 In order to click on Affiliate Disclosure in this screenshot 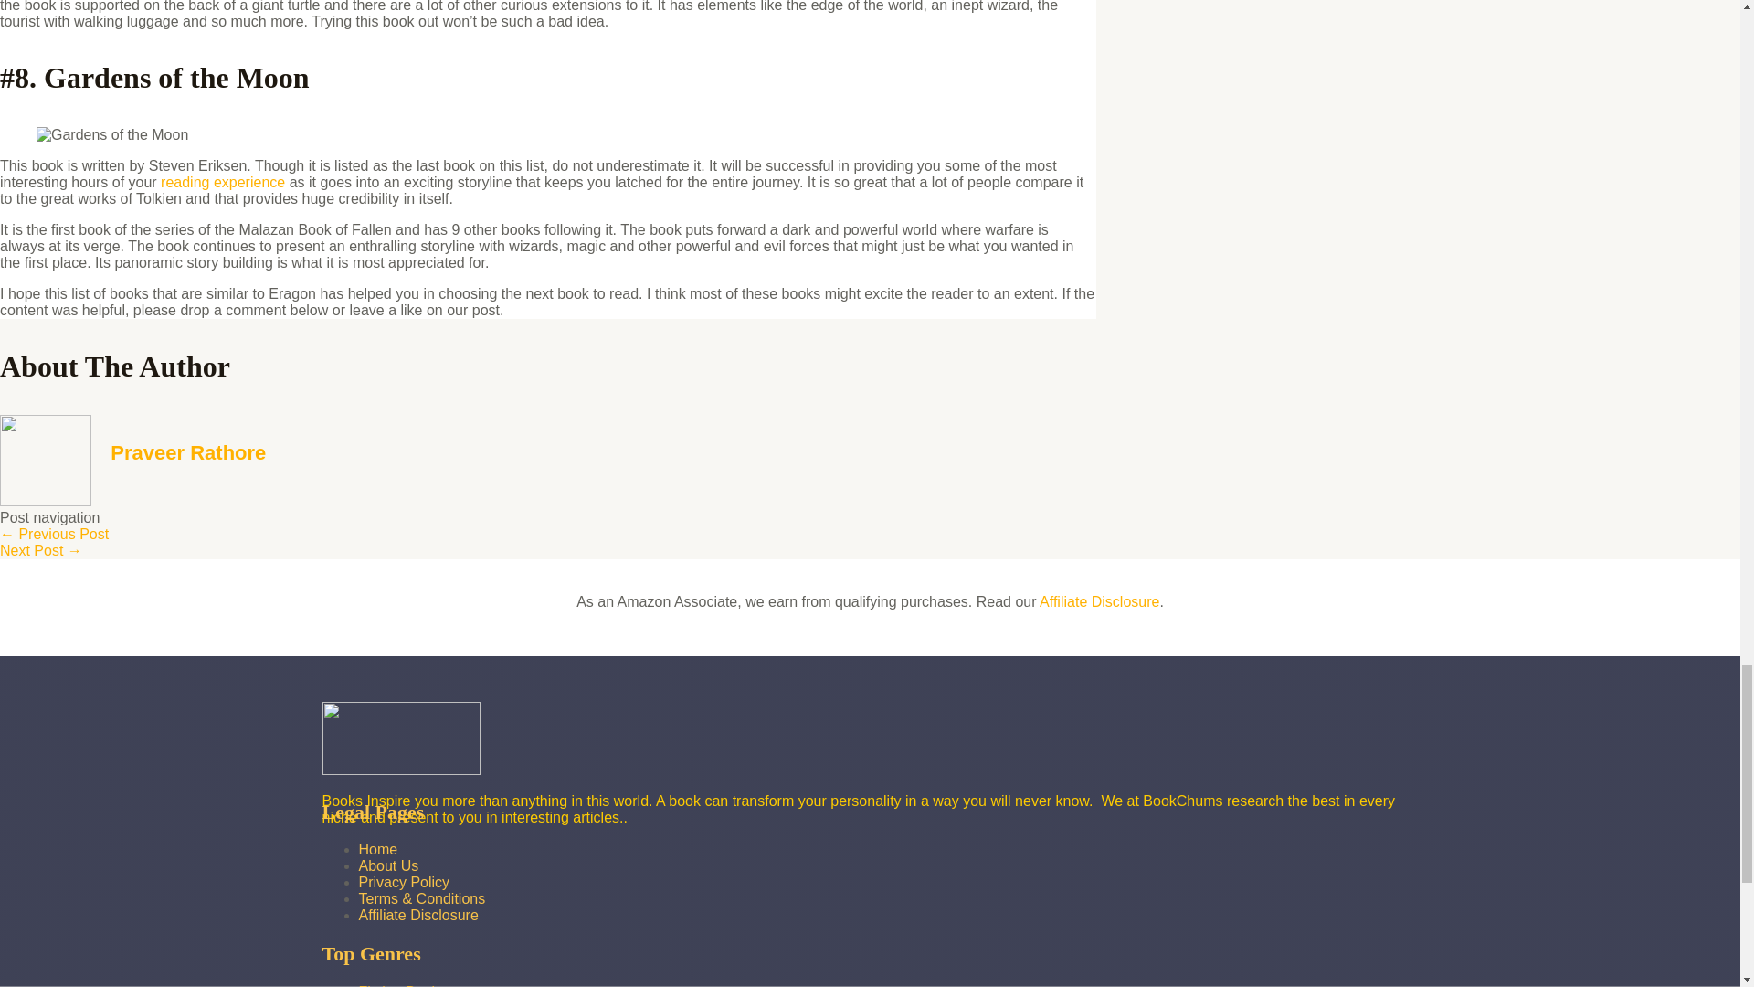, I will do `click(1100, 601)`.